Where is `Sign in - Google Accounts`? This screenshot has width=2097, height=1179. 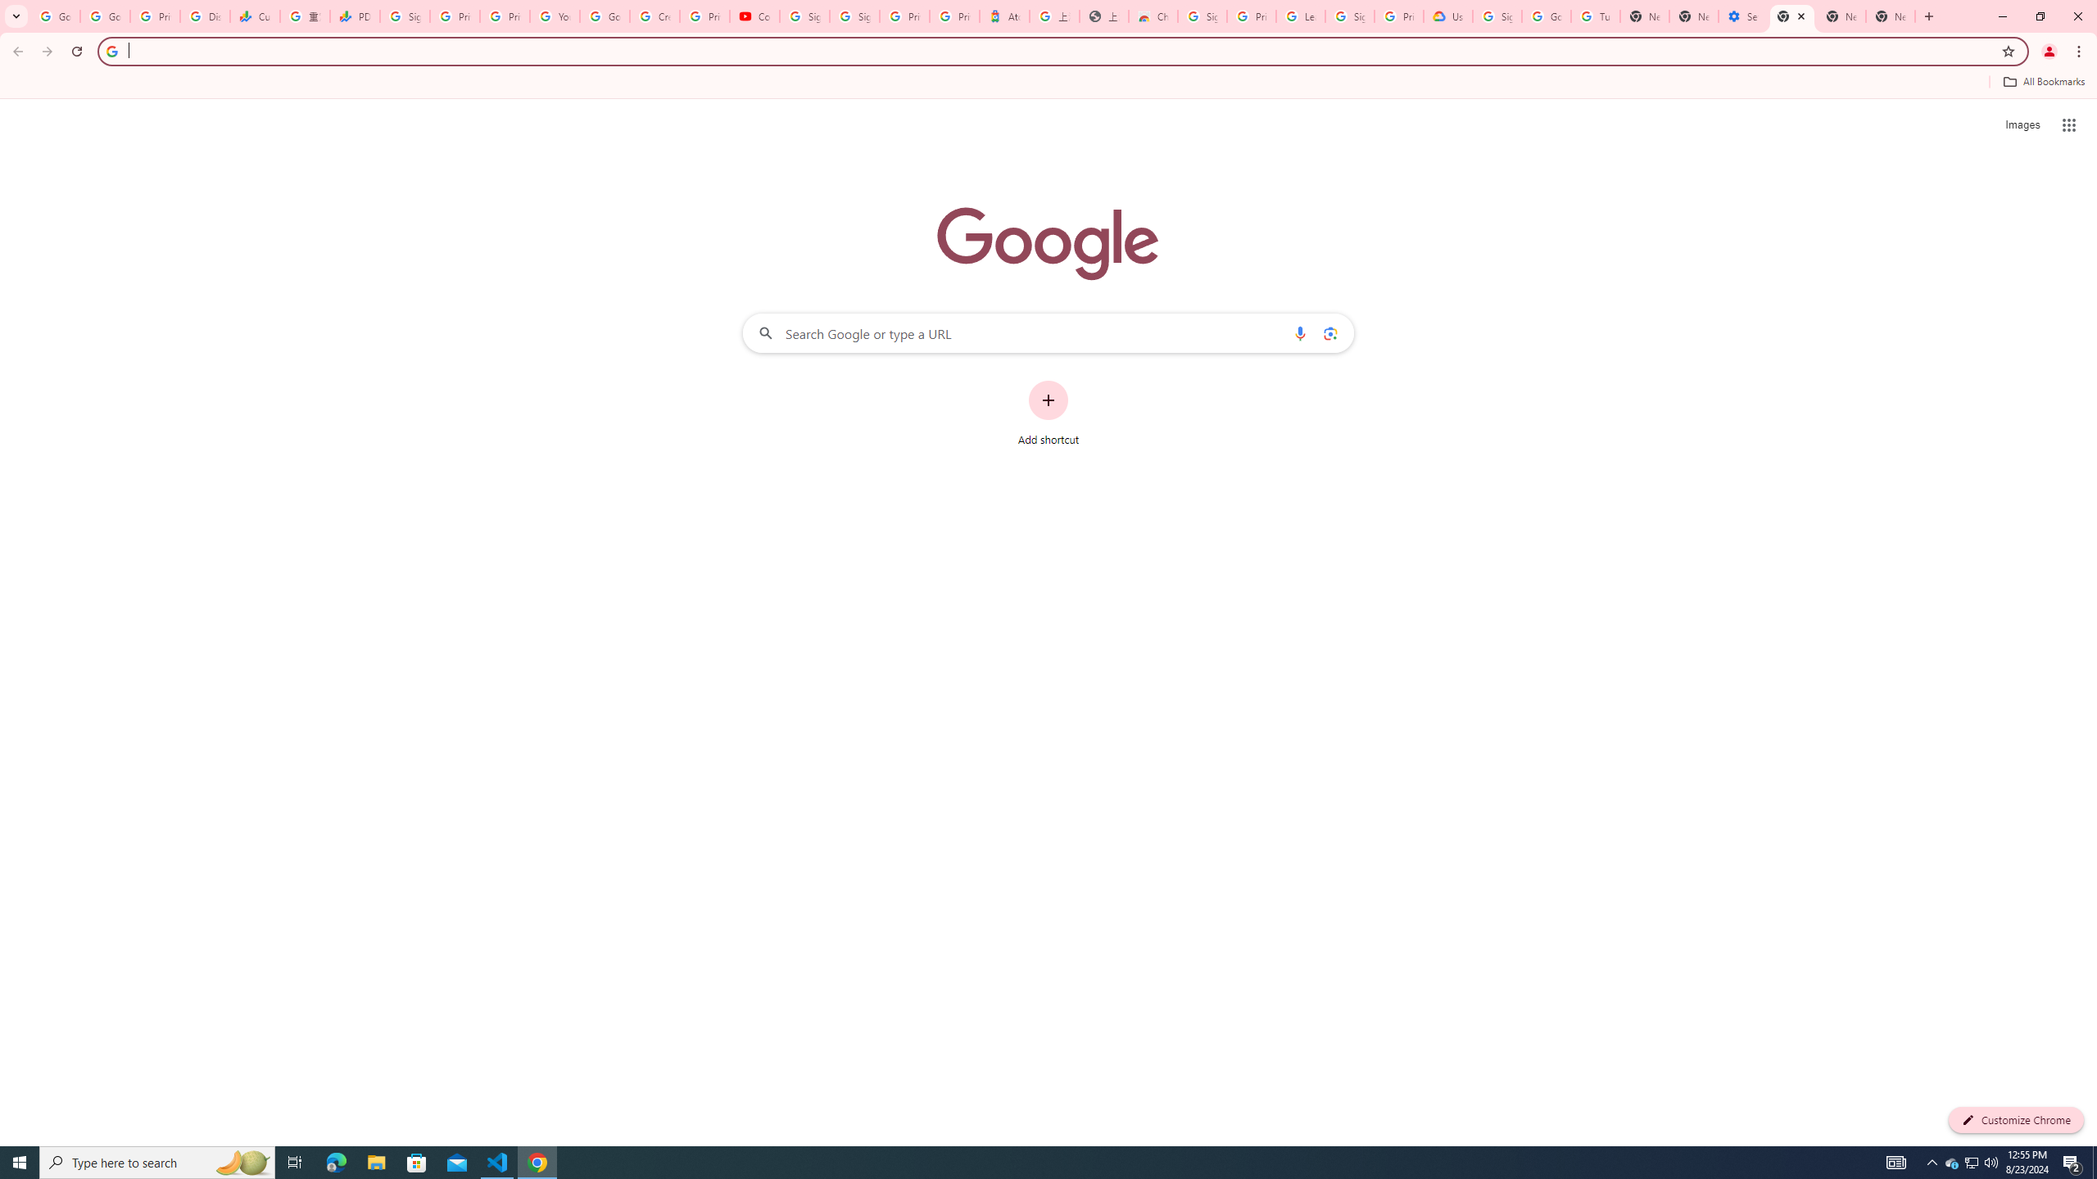
Sign in - Google Accounts is located at coordinates (1497, 16).